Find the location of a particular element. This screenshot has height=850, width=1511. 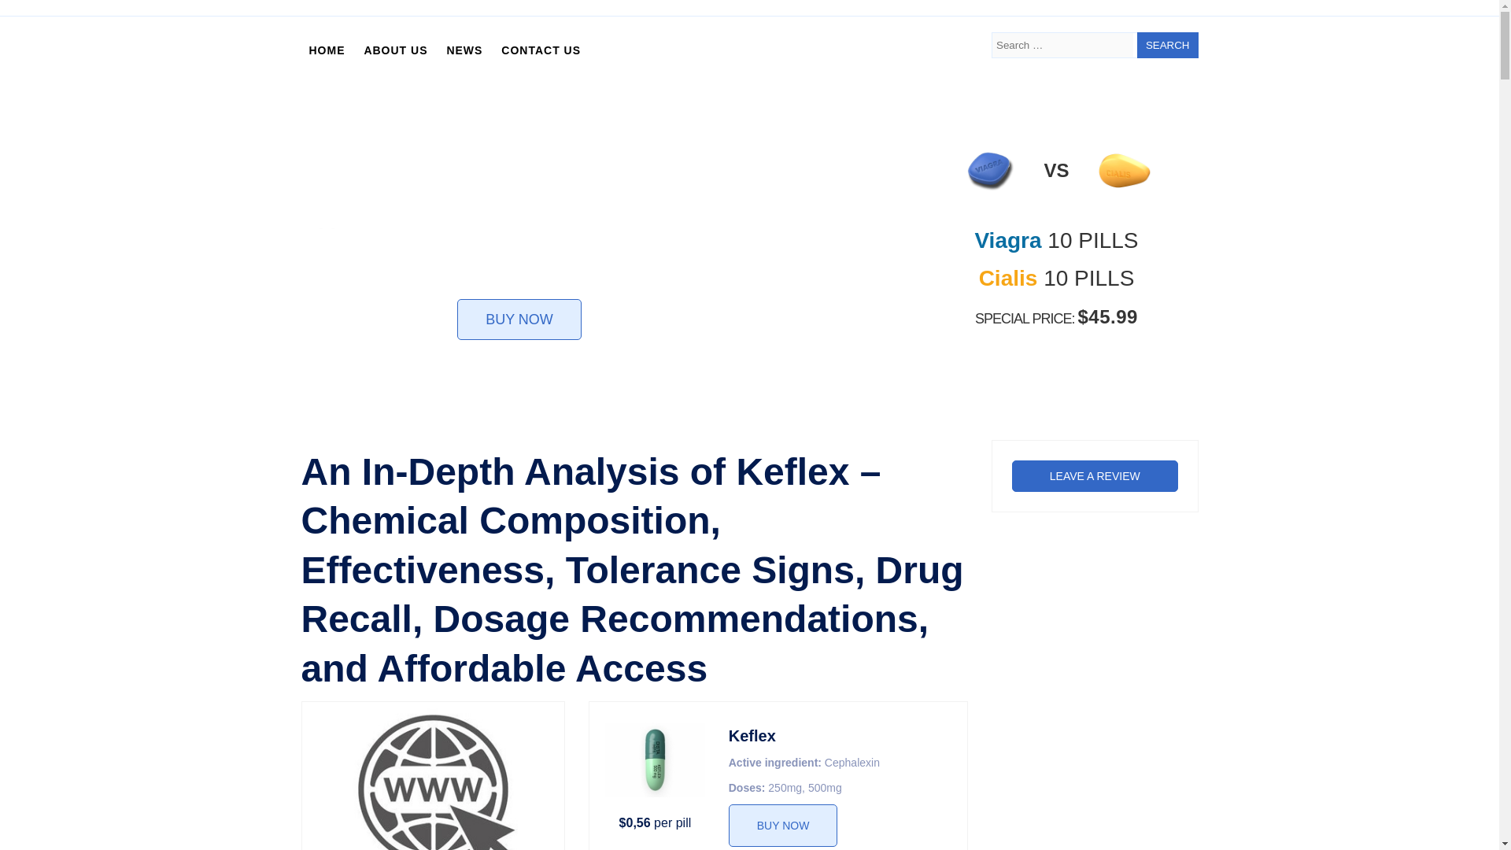

Leave a Review is located at coordinates (1095, 476).